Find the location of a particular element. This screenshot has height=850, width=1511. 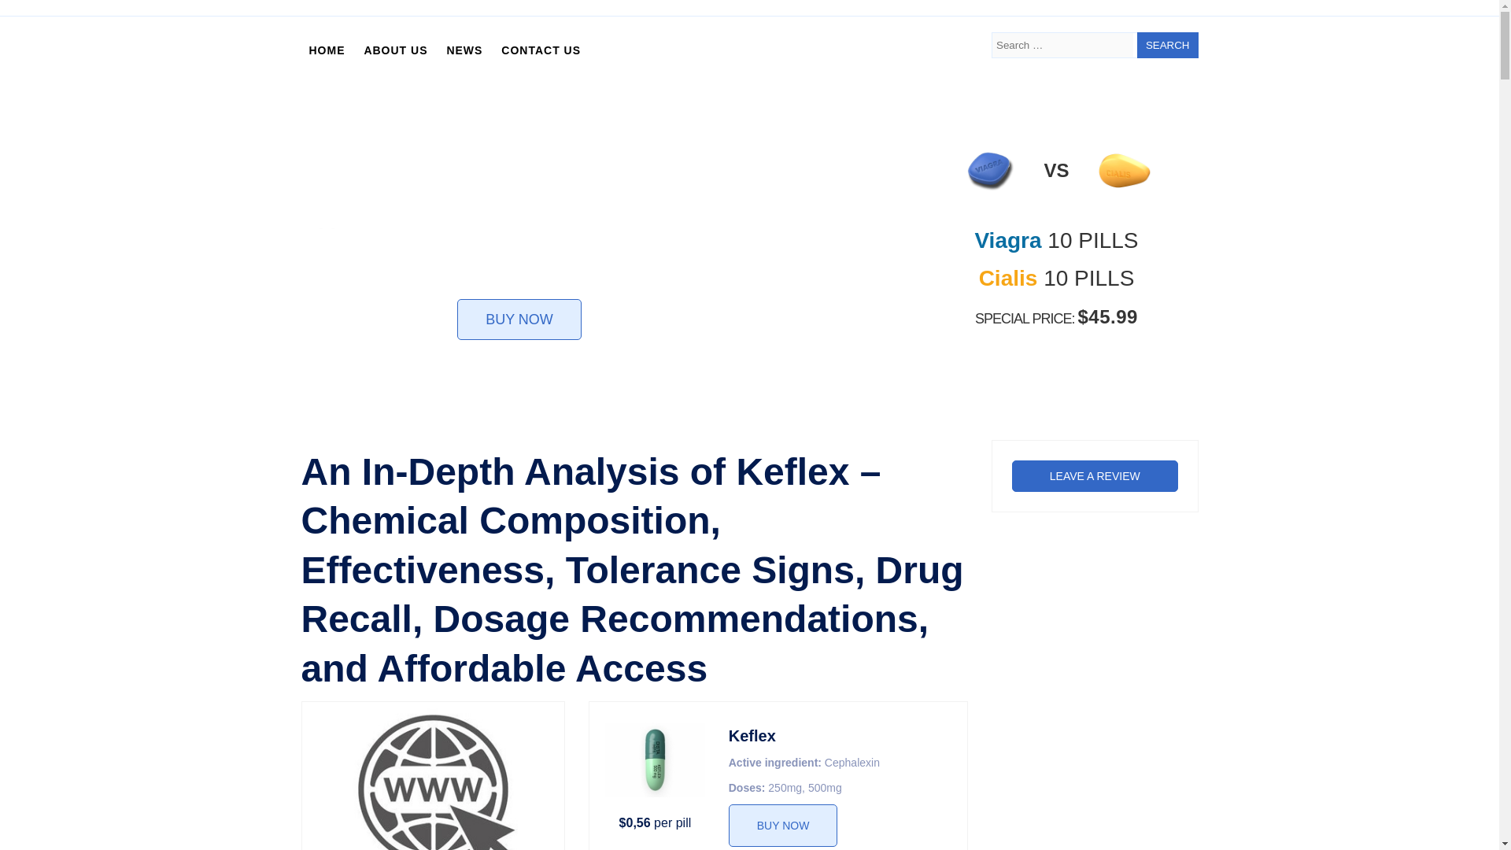

Leave a Review is located at coordinates (1095, 476).